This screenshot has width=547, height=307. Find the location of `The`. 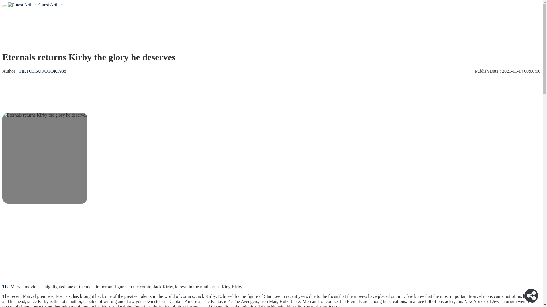

The is located at coordinates (6, 287).